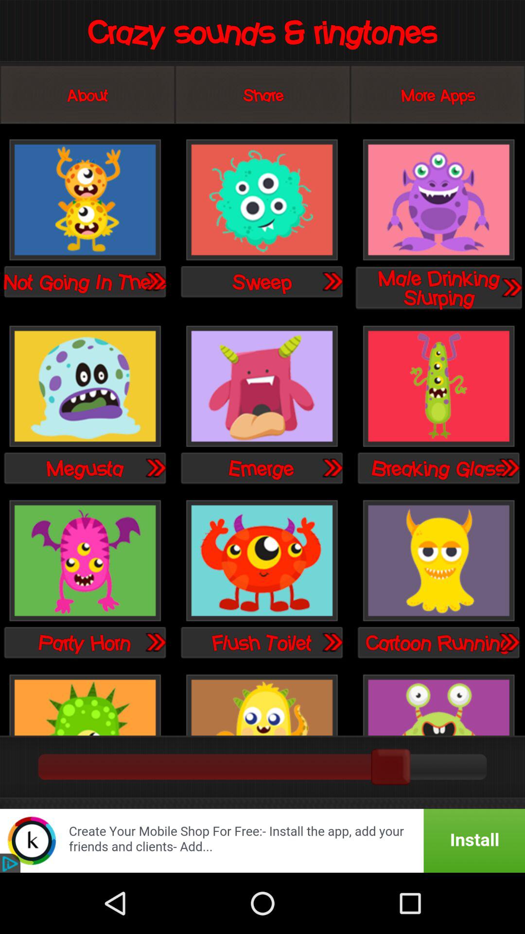  What do you see at coordinates (155, 467) in the screenshot?
I see `go next` at bounding box center [155, 467].